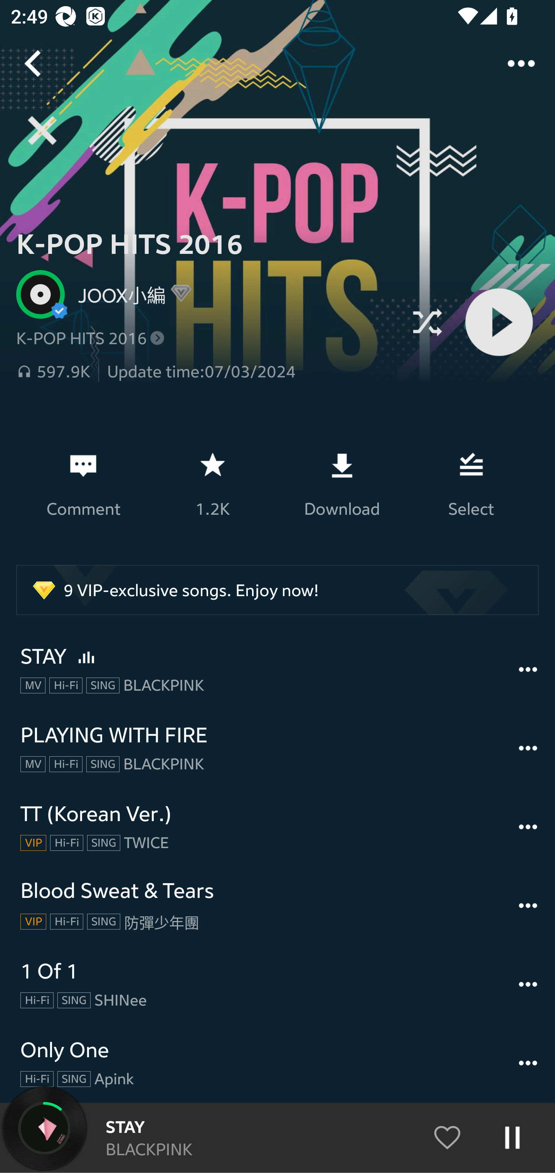  Describe the element at coordinates (206, 294) in the screenshot. I see `JOOX小編` at that location.